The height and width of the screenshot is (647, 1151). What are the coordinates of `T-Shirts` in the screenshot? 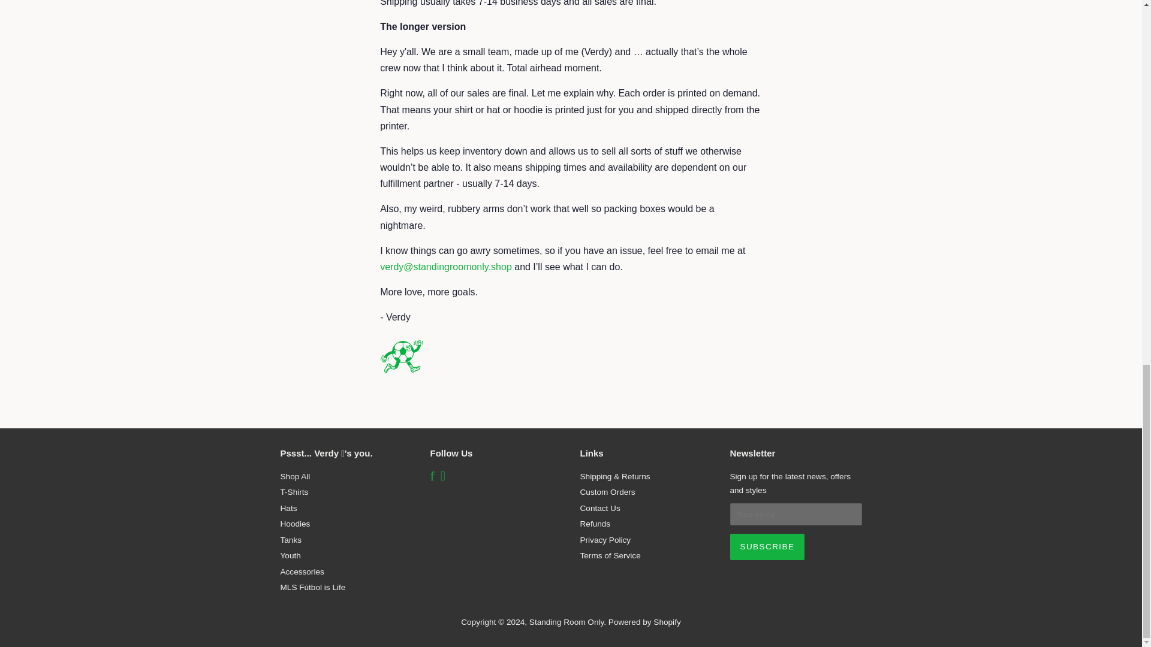 It's located at (294, 492).